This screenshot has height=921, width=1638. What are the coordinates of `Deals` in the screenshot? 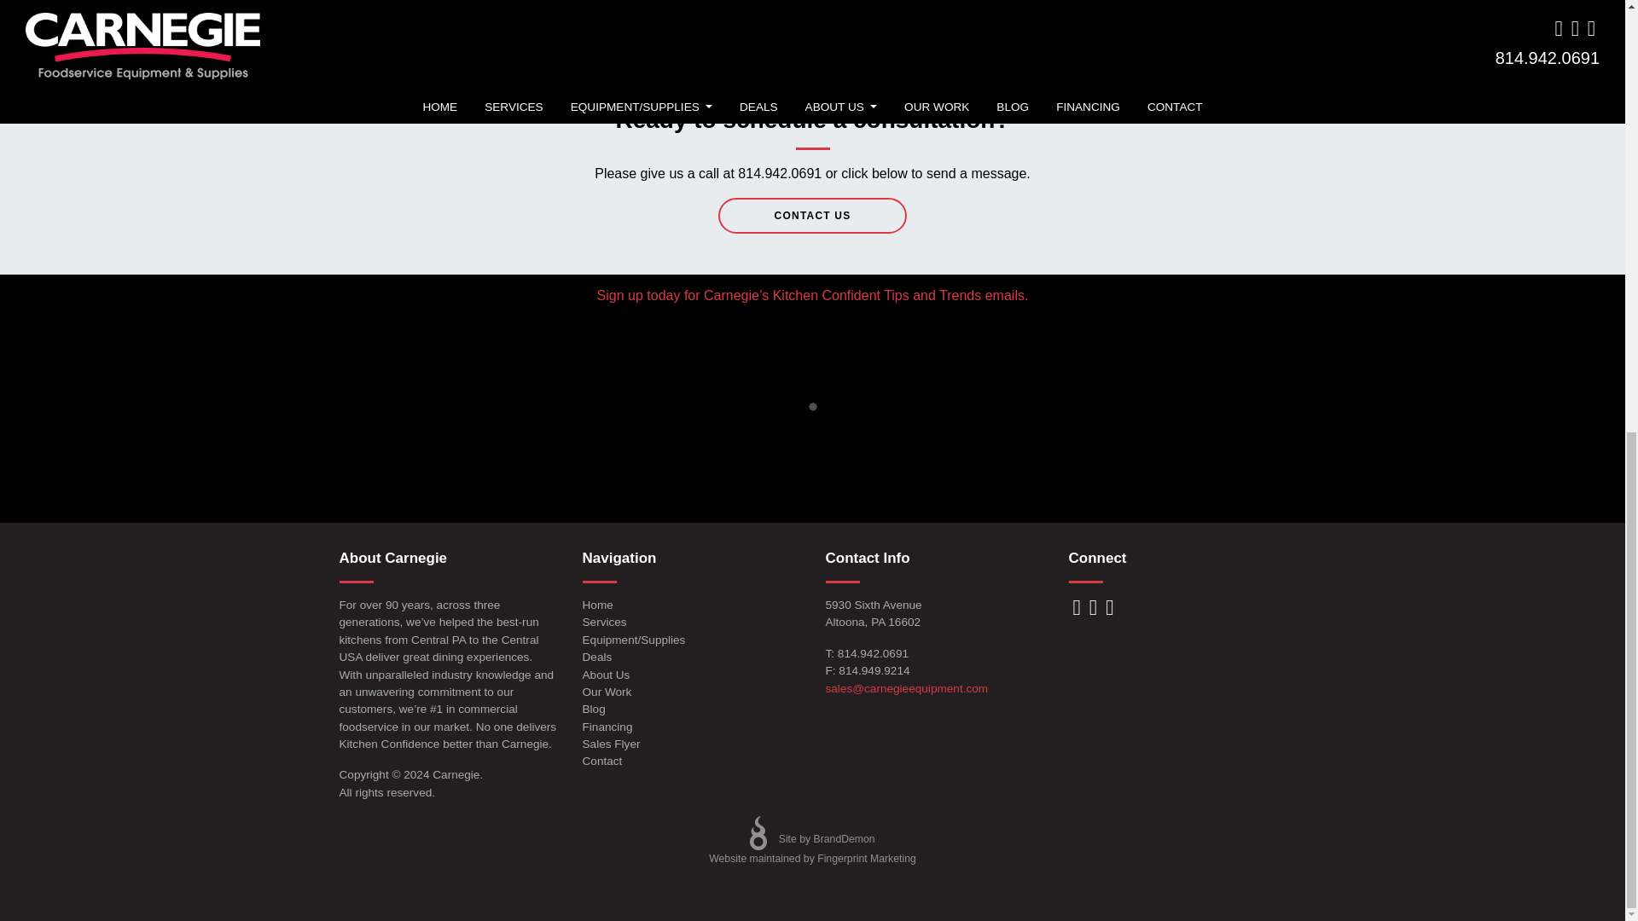 It's located at (689, 657).